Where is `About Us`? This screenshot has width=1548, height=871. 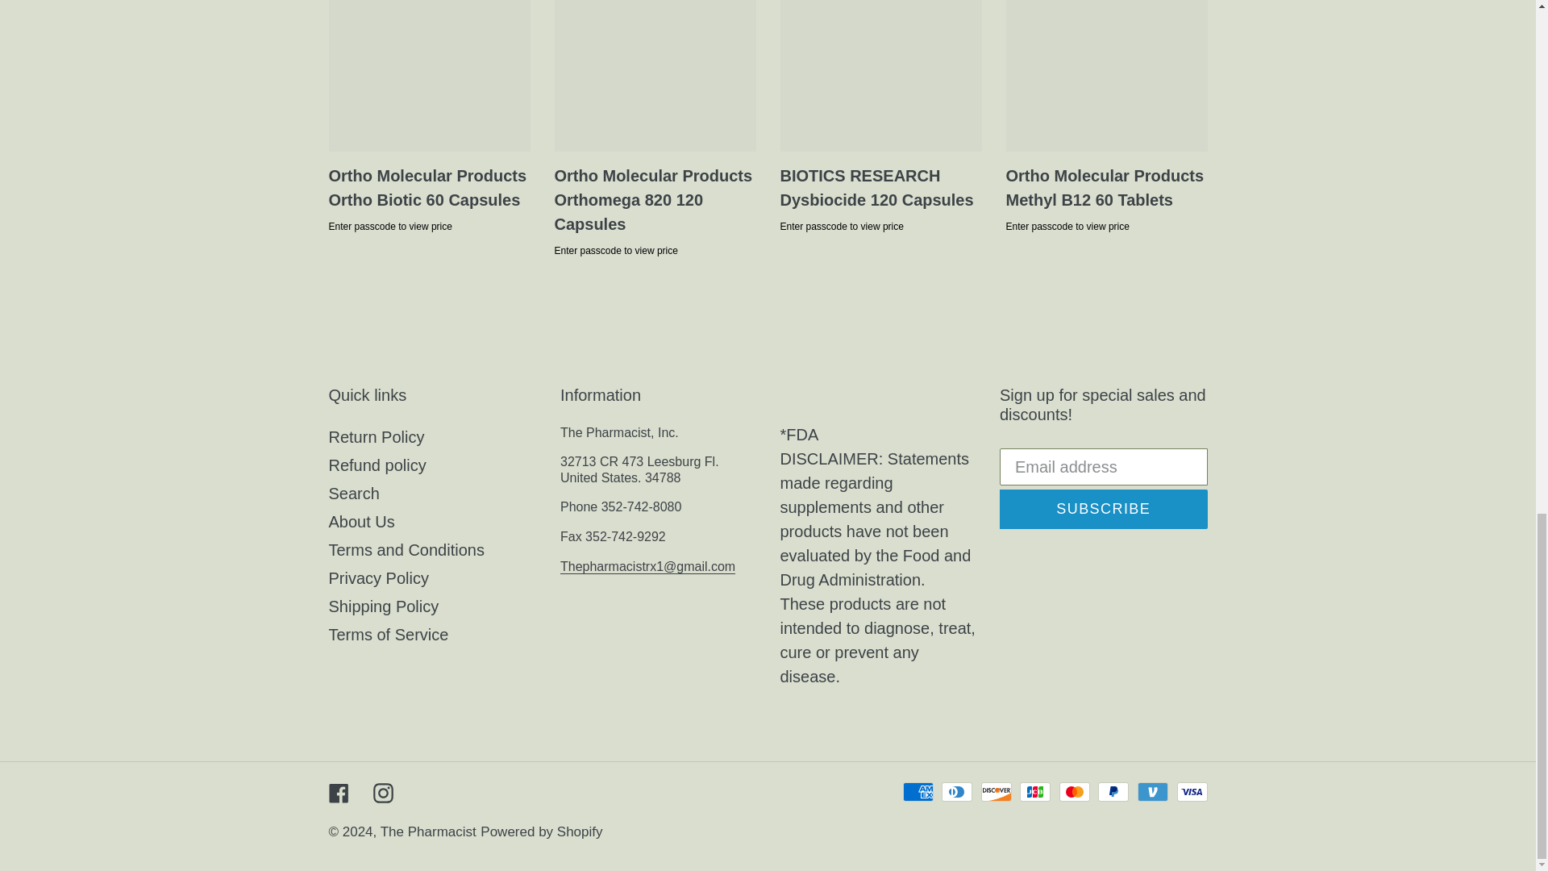
About Us is located at coordinates (361, 521).